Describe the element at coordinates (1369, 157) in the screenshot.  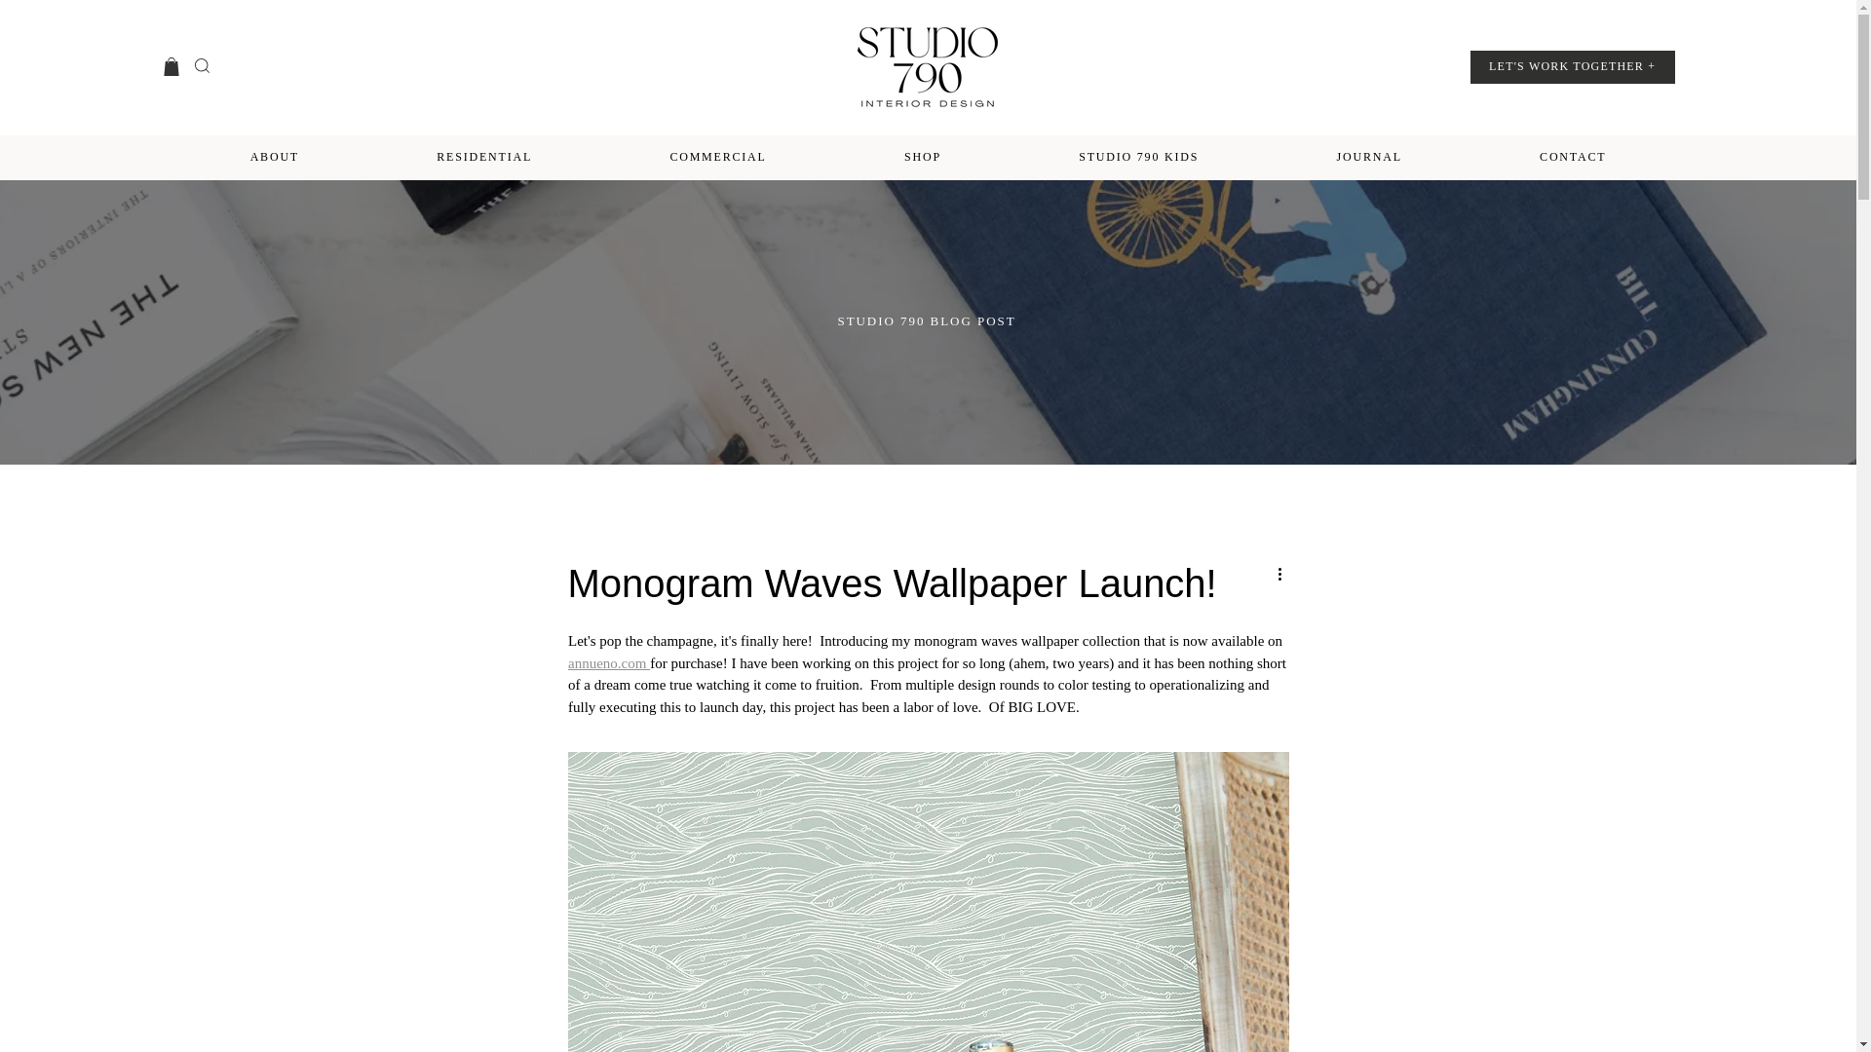
I see `JOURNAL` at that location.